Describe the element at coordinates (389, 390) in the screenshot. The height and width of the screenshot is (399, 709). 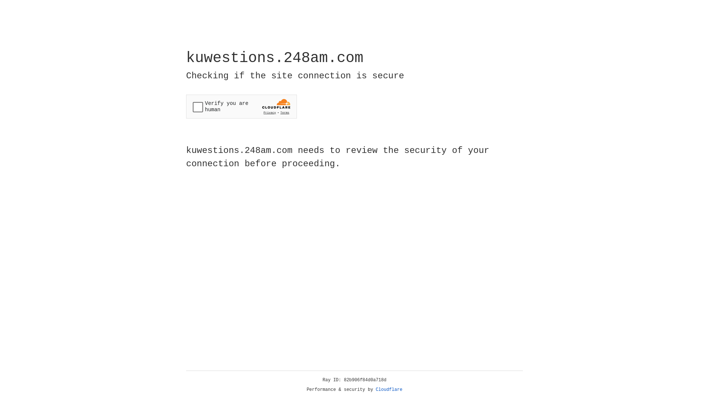
I see `Cloudflare` at that location.